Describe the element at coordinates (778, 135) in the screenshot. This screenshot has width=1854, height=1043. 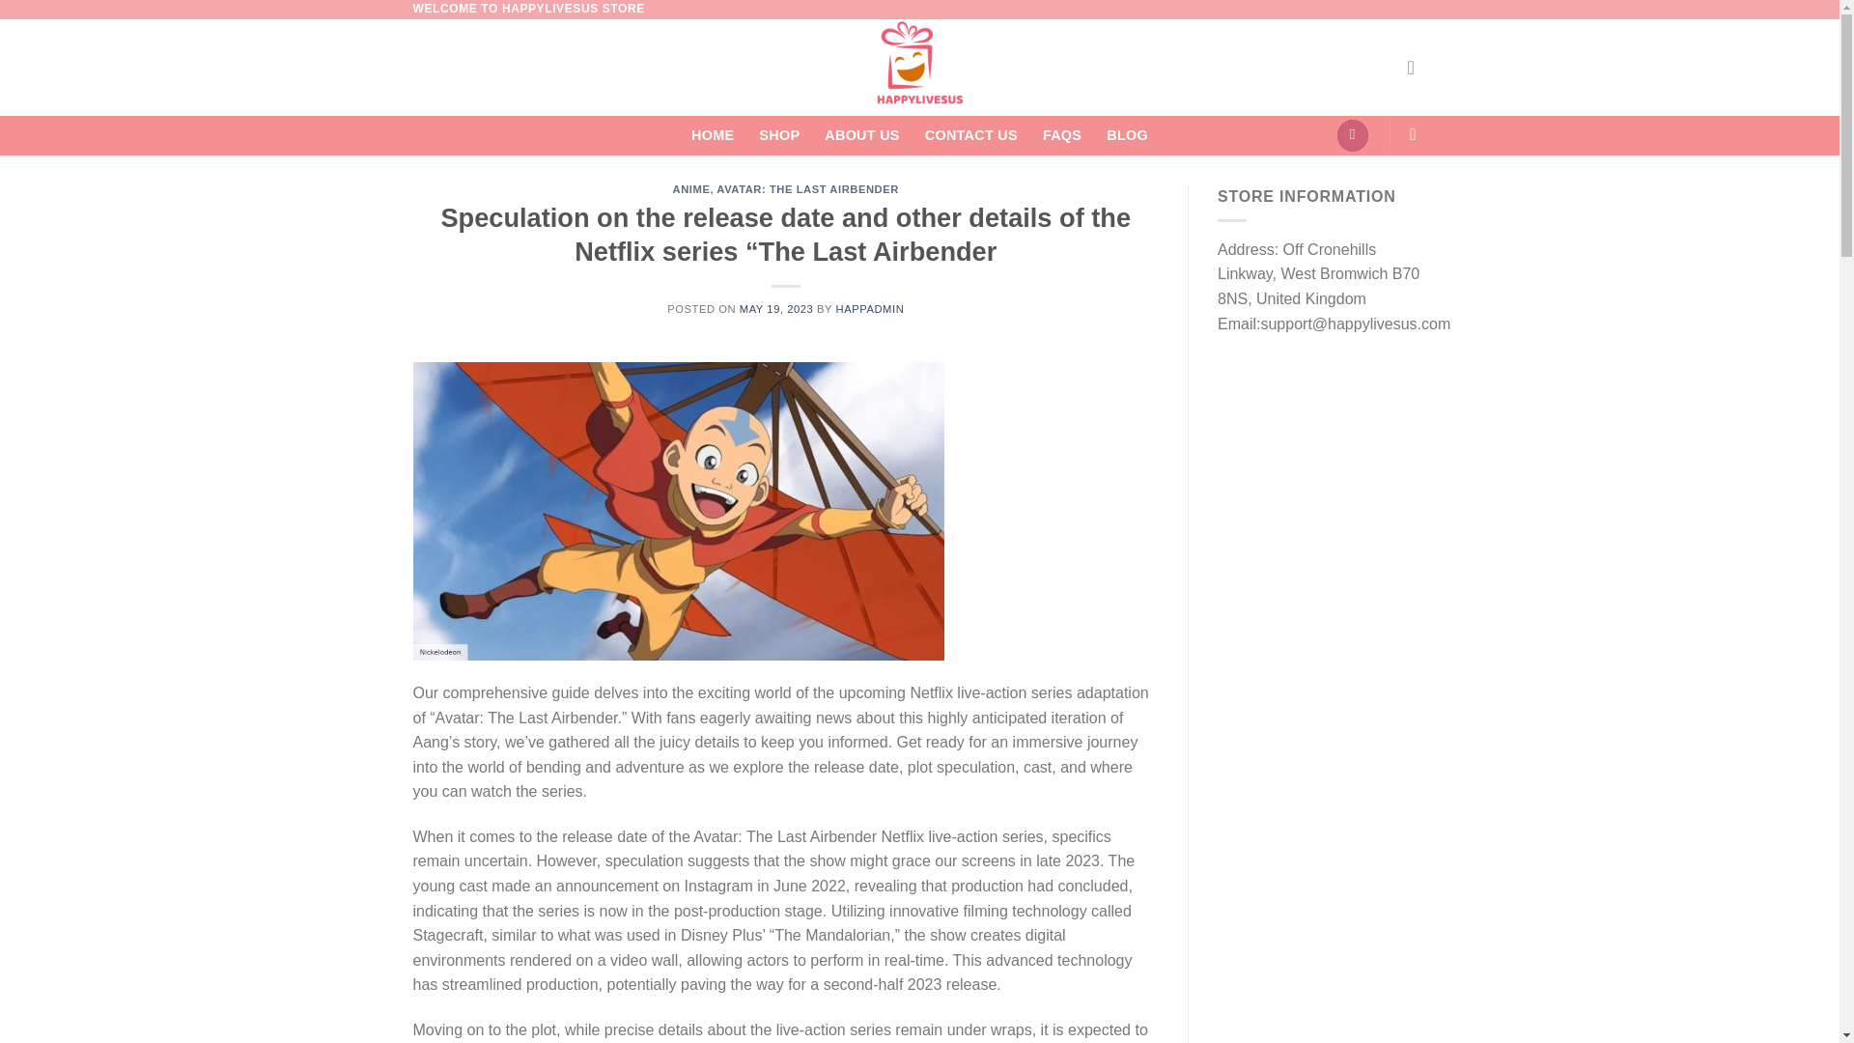
I see `SHOP` at that location.